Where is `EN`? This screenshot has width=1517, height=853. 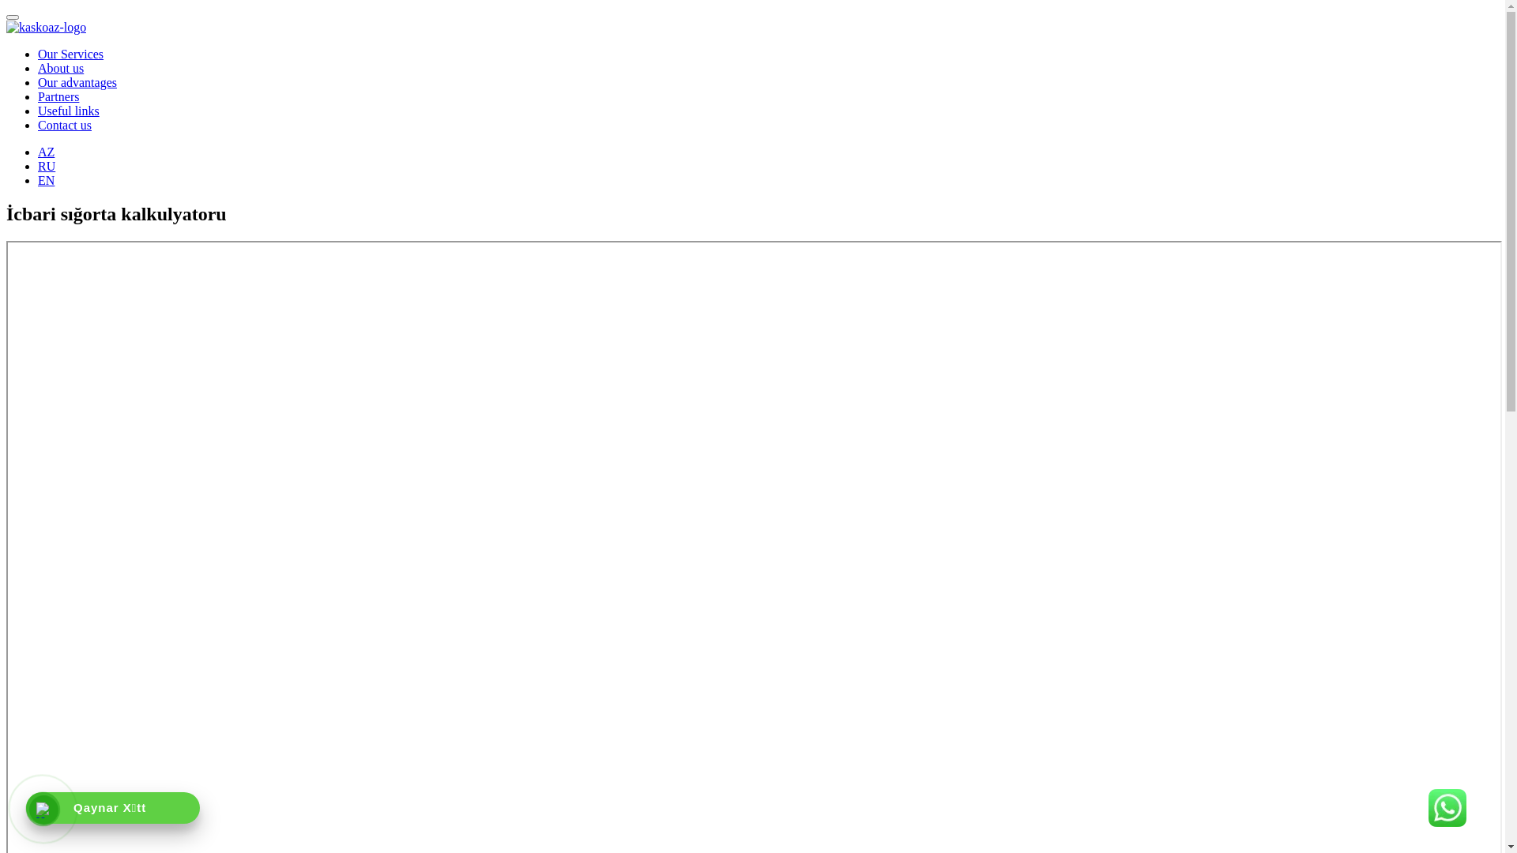
EN is located at coordinates (46, 180).